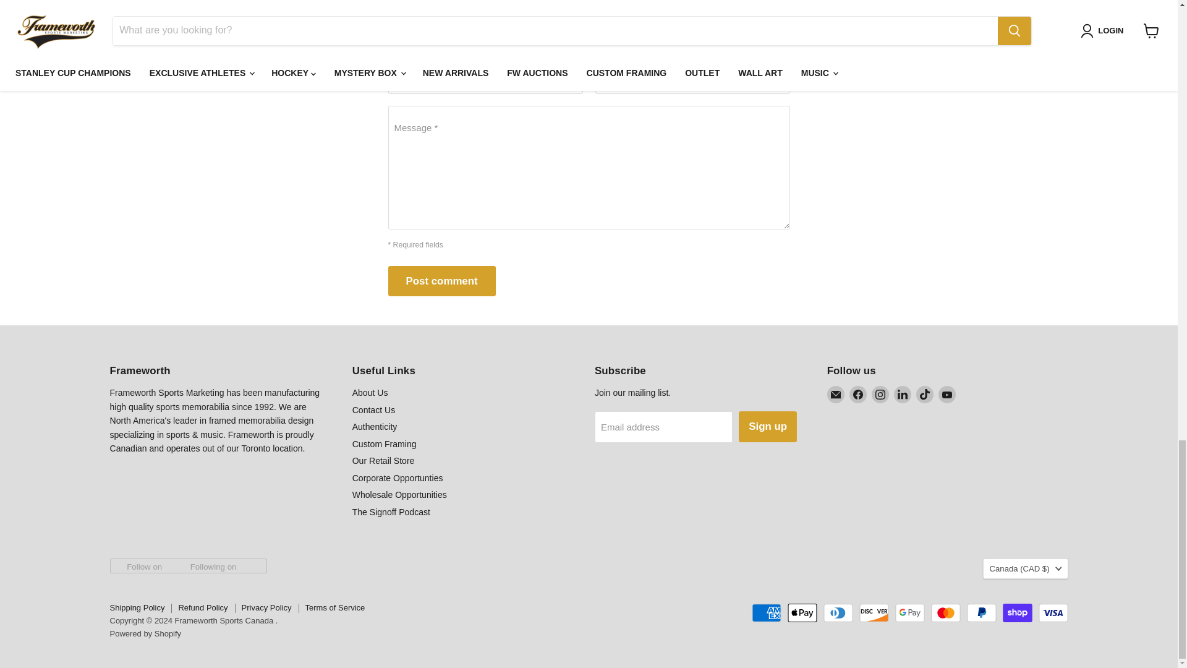  Describe the element at coordinates (947, 395) in the screenshot. I see `YouTube` at that location.